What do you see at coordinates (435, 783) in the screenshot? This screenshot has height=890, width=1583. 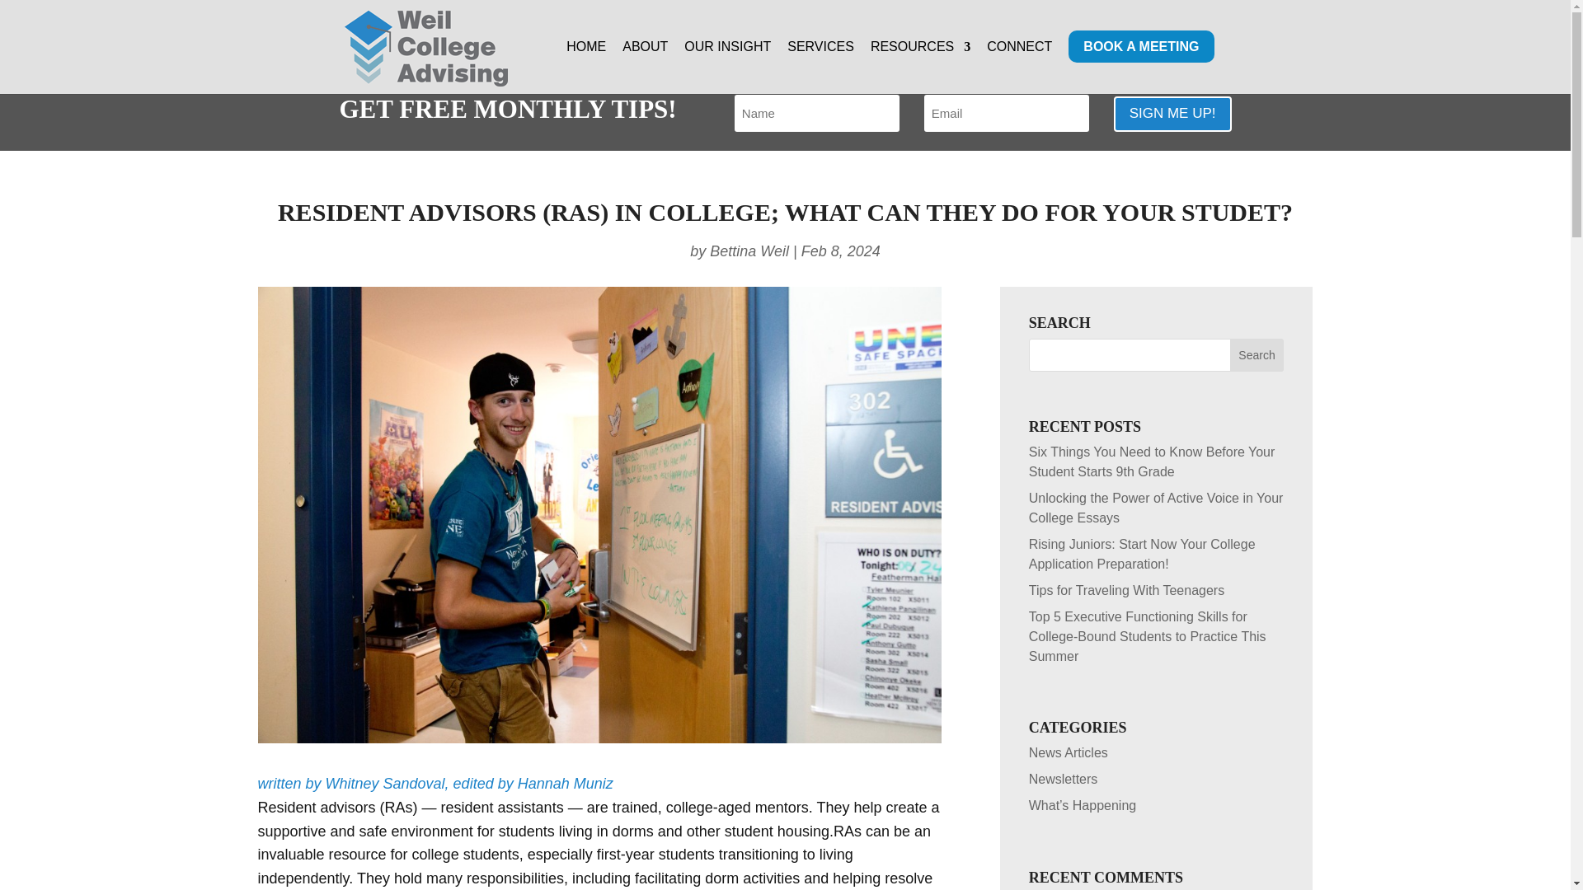 I see `written by Whitney Sandoval, edited by Hannah Muniz` at bounding box center [435, 783].